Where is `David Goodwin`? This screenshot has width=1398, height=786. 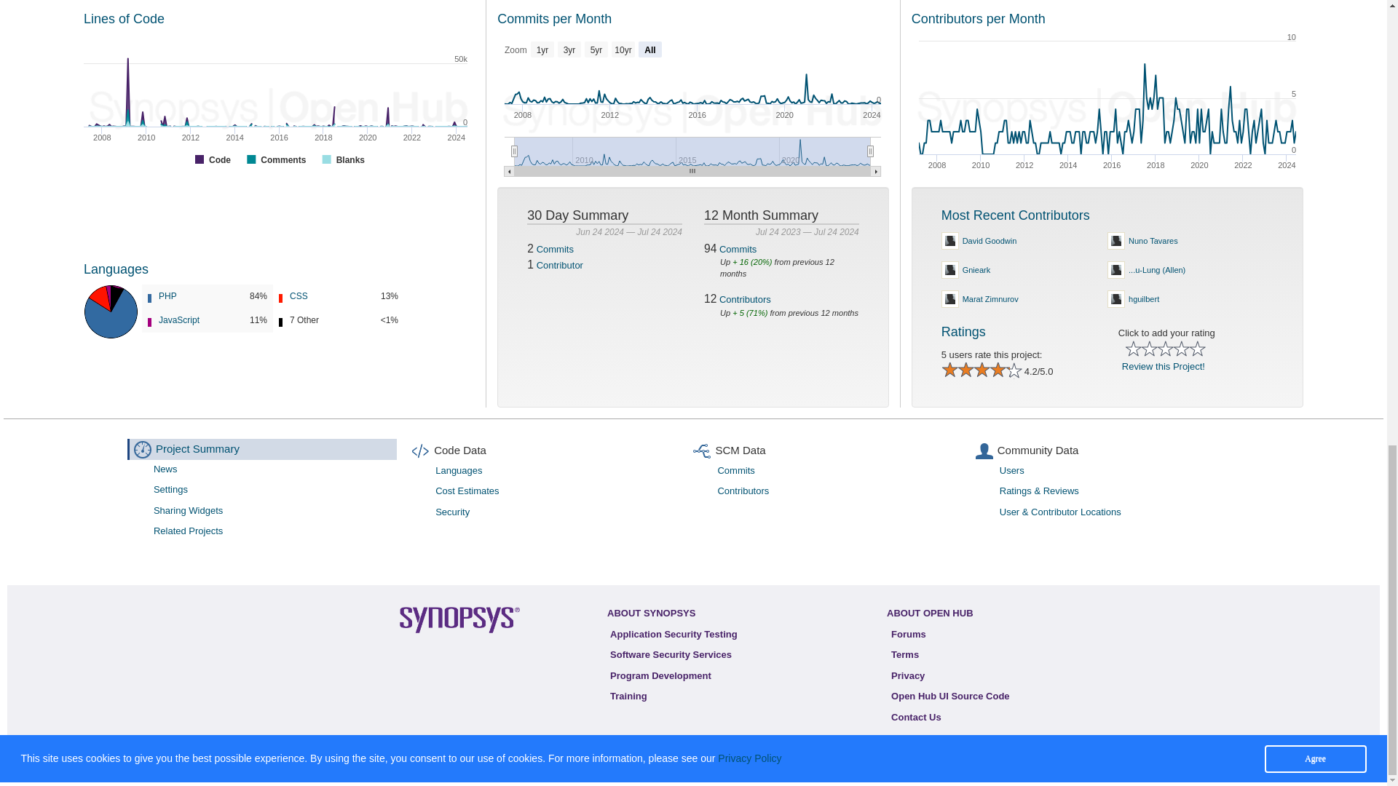 David Goodwin is located at coordinates (1107, 107).